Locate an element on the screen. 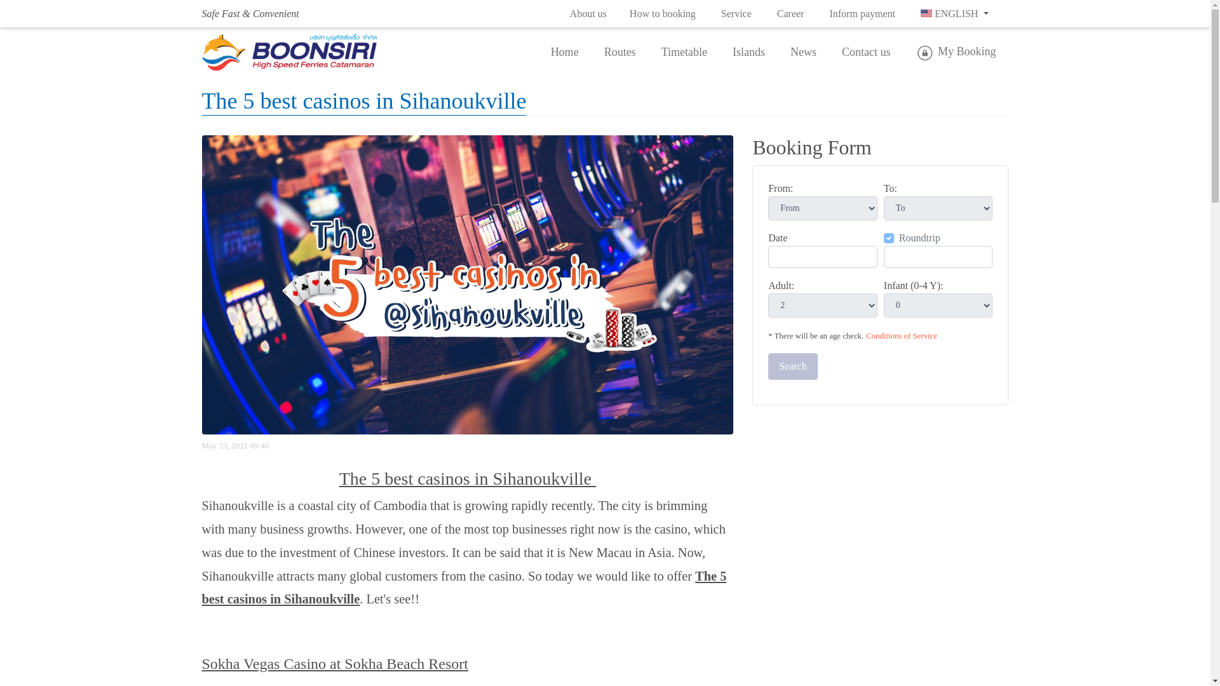  My Booking is located at coordinates (956, 52).